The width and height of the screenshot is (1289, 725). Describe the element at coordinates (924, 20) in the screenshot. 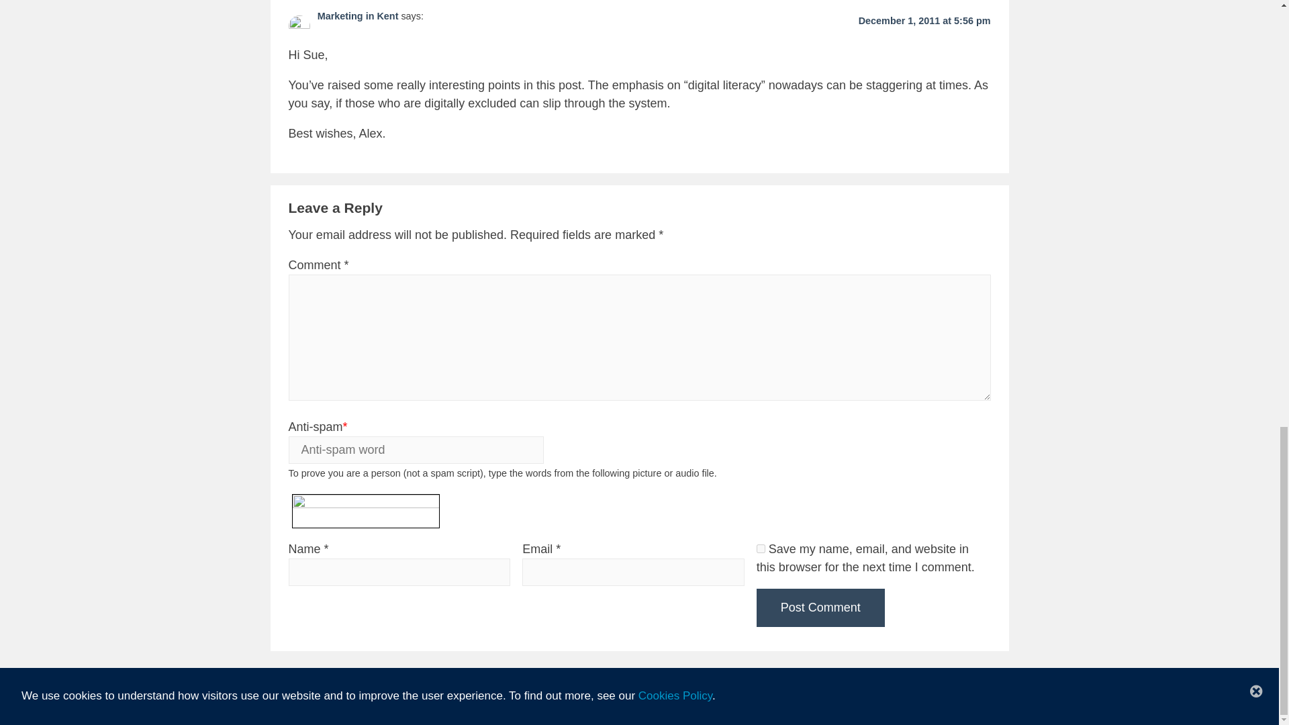

I see `December 1, 2011 at 5:56 pm` at that location.